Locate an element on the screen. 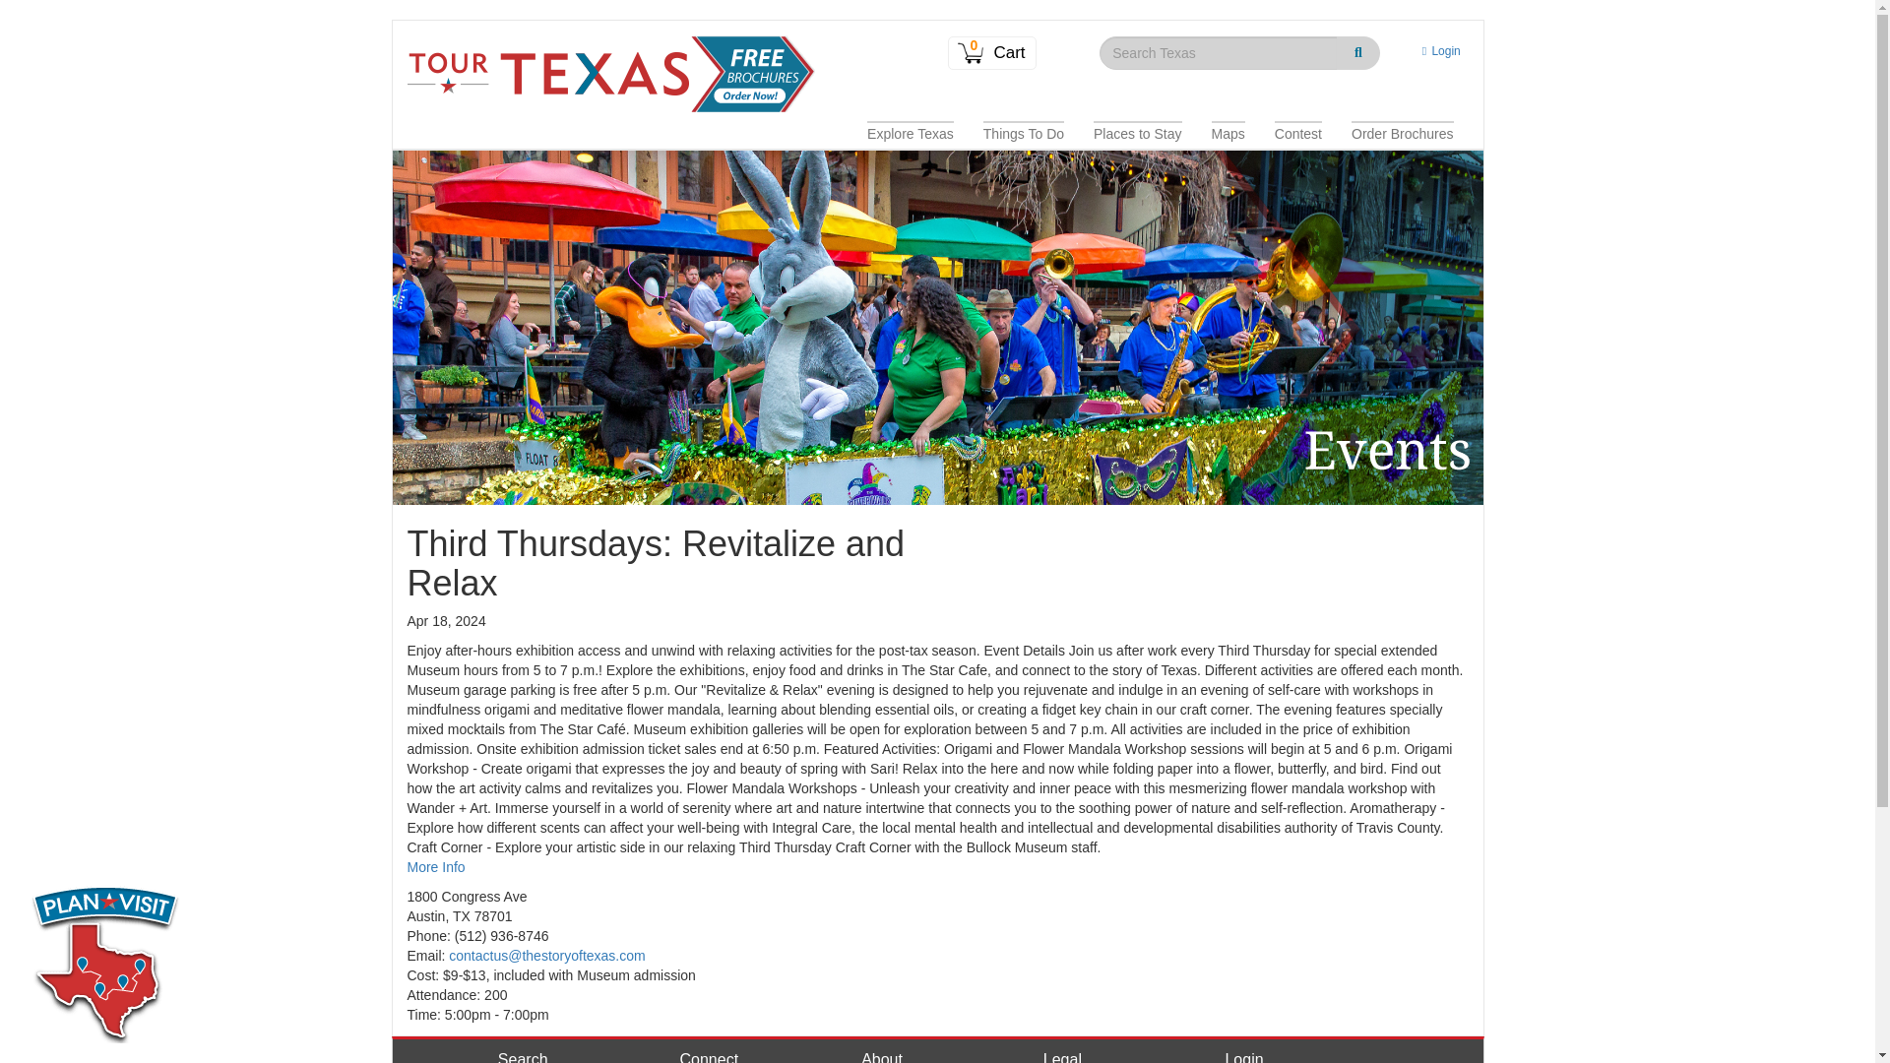 This screenshot has width=1890, height=1063. Explore Texas is located at coordinates (910, 134).